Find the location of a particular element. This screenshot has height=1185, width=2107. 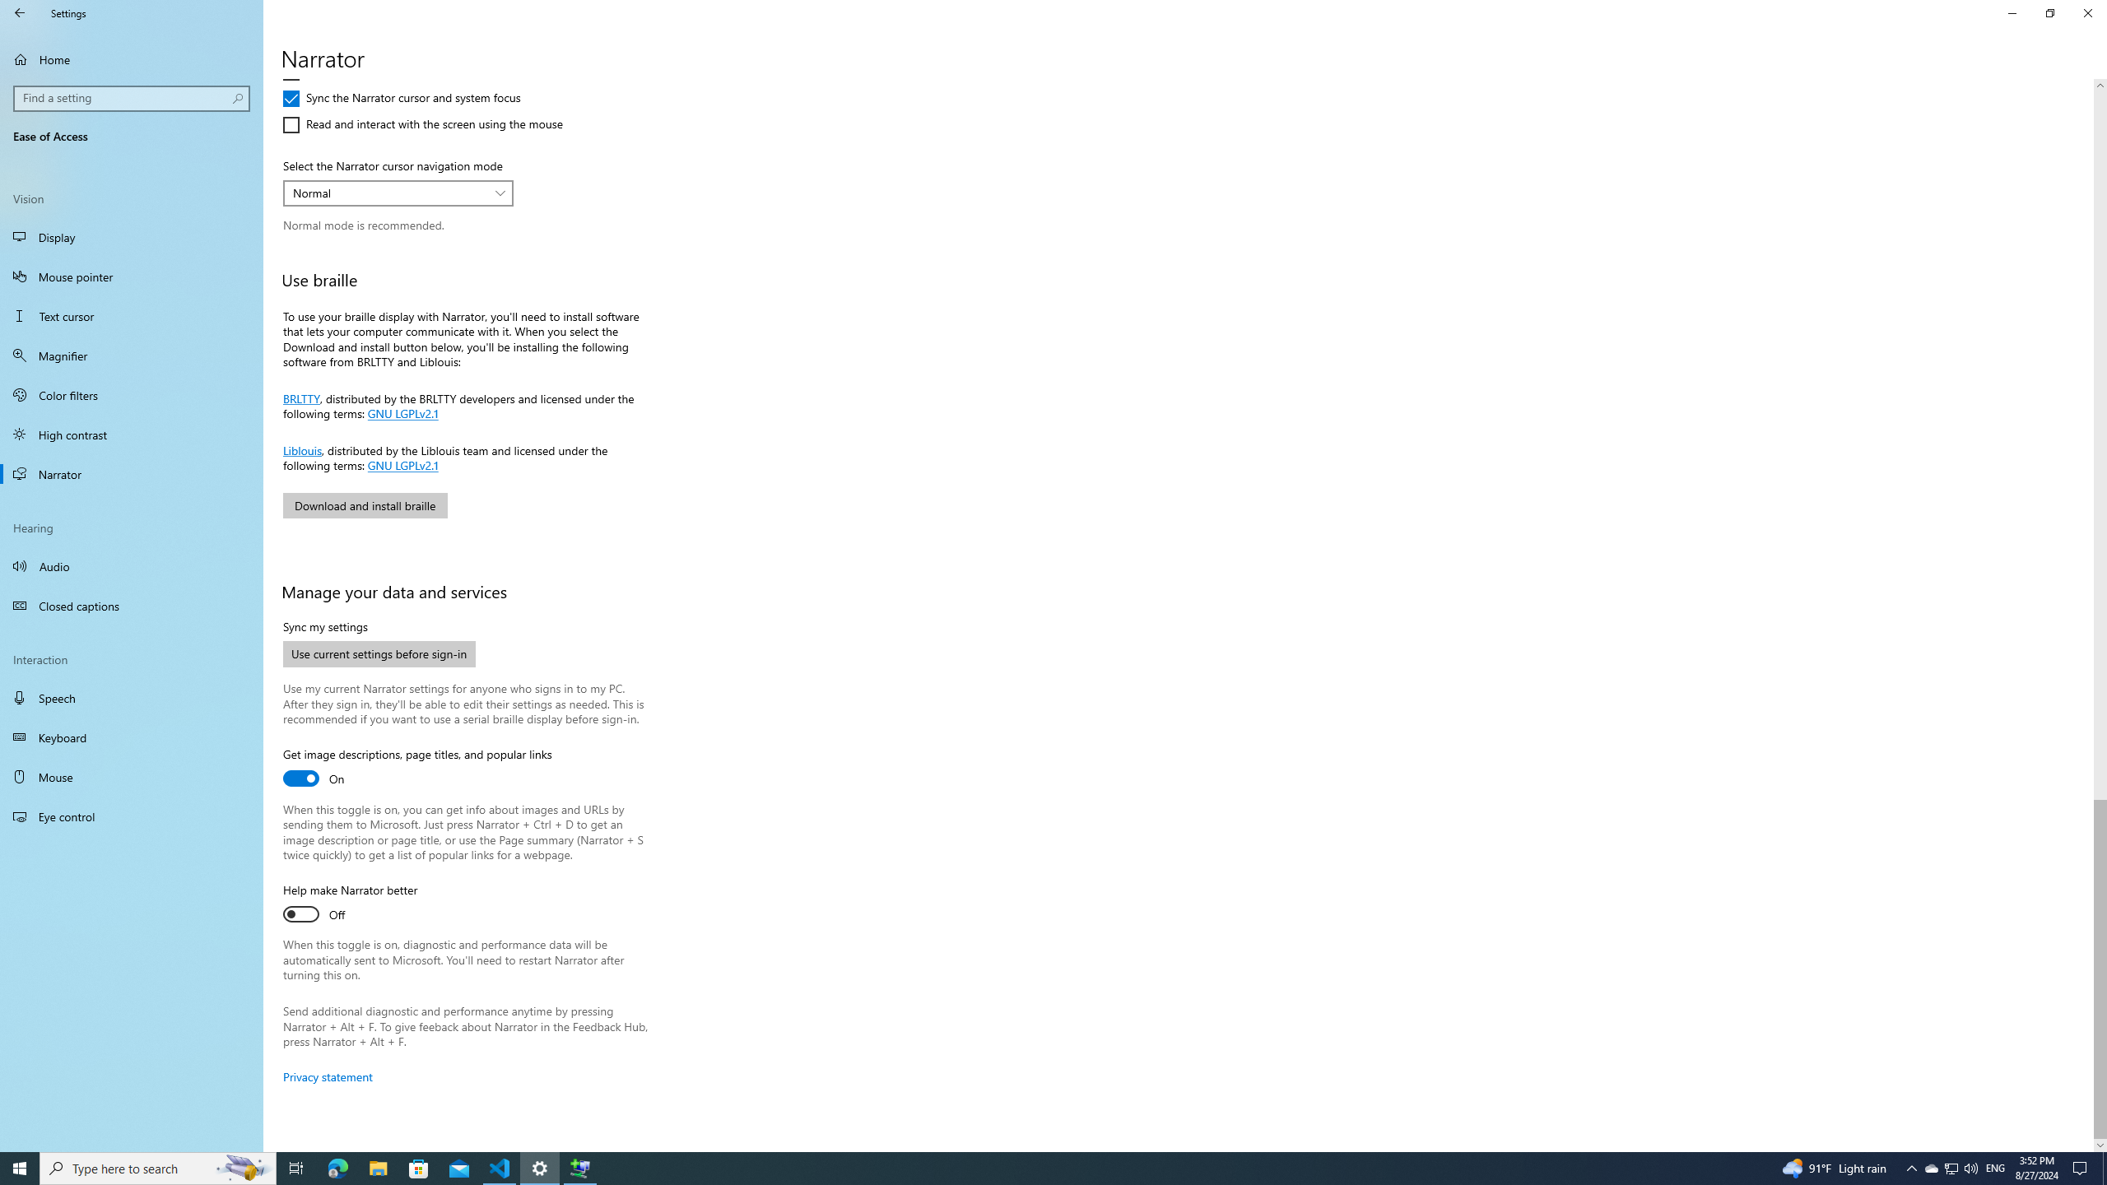

Sync the Narrator cursor and system focus is located at coordinates (402, 98).